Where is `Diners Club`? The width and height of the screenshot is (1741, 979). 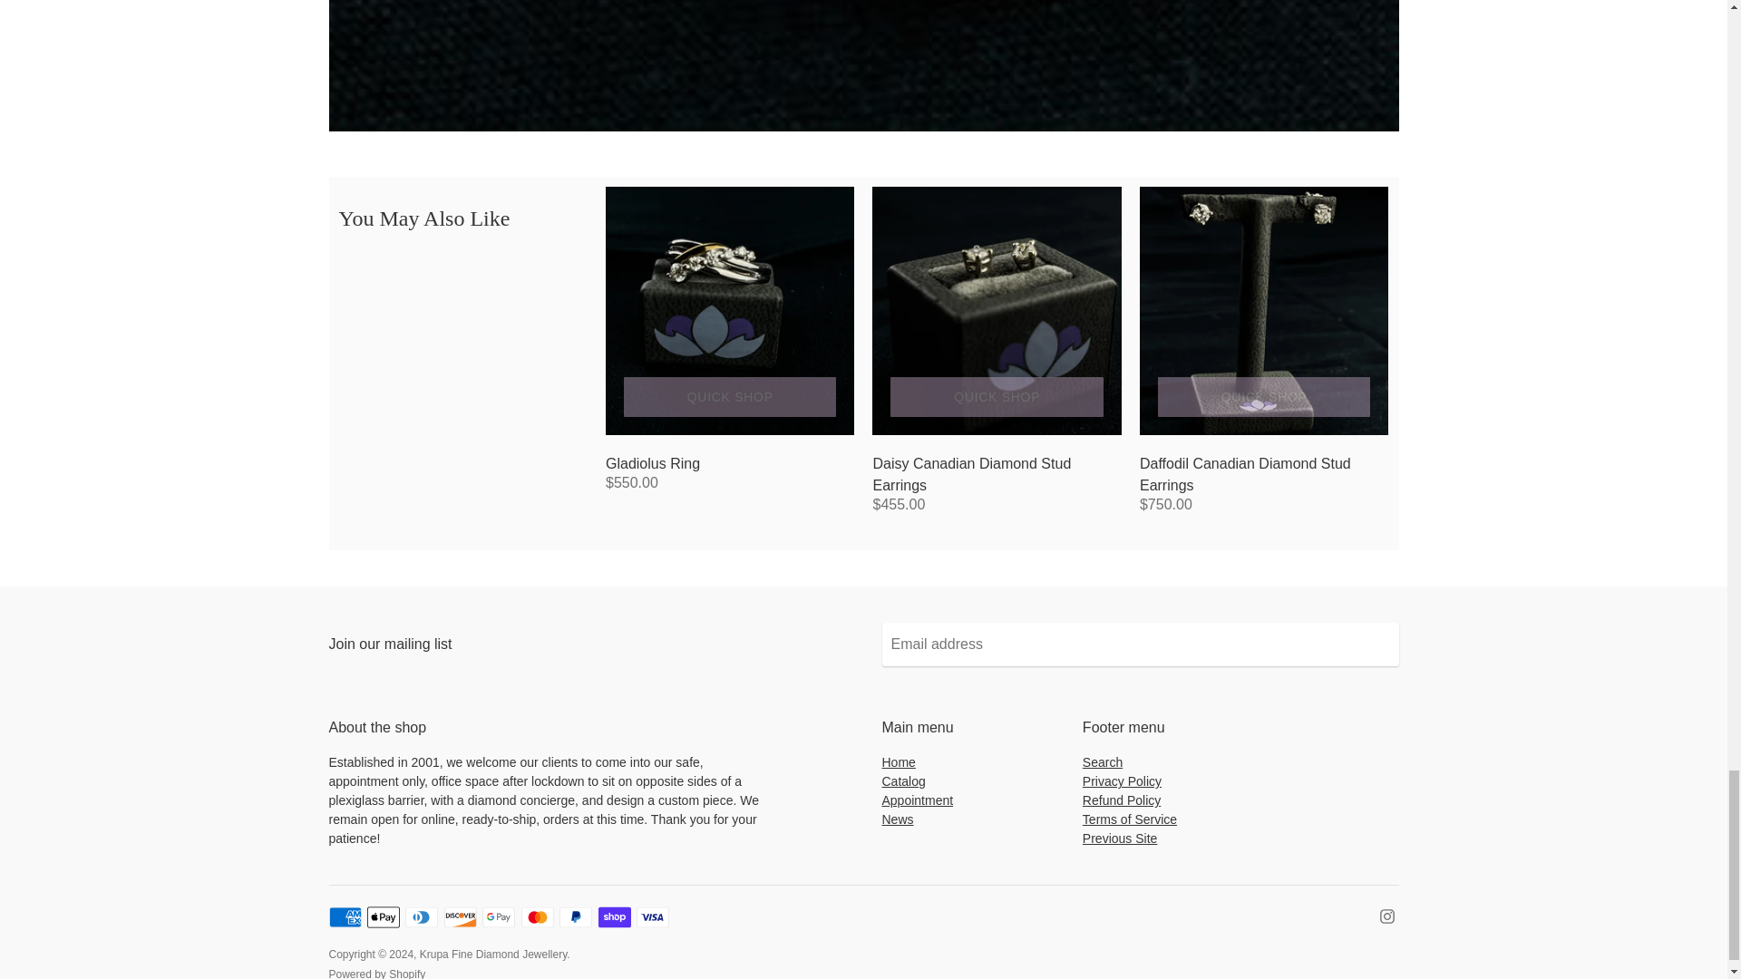 Diners Club is located at coordinates (422, 917).